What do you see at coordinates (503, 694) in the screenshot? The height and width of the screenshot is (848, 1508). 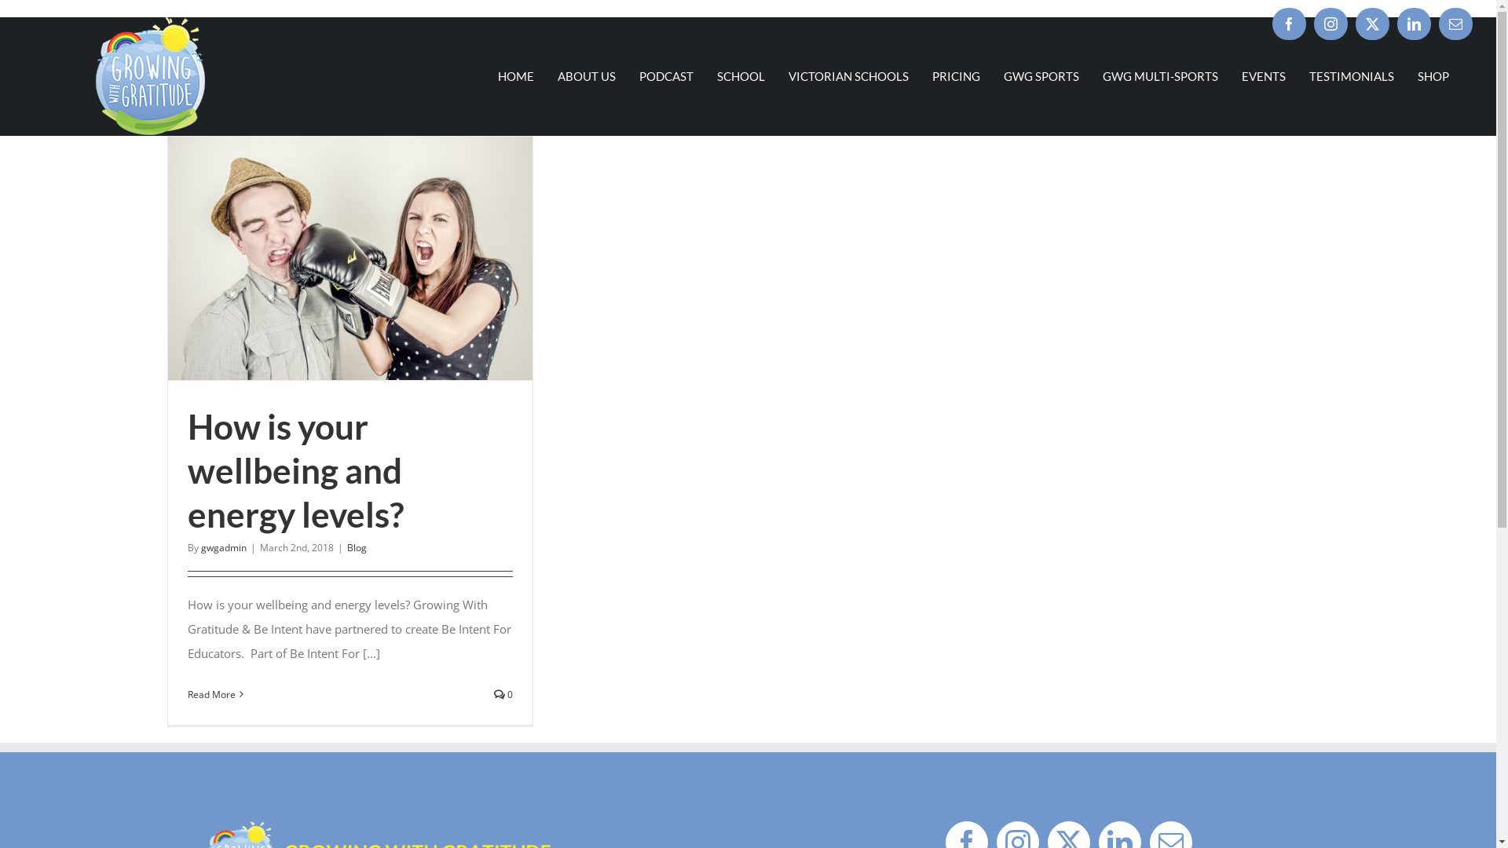 I see ` 0` at bounding box center [503, 694].